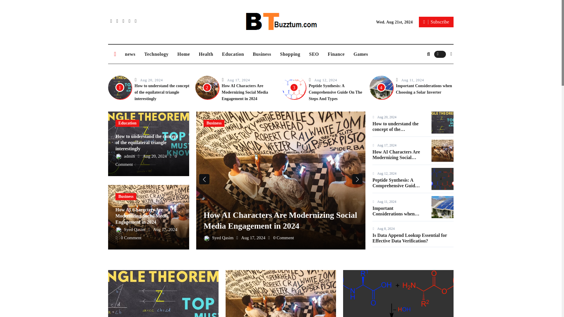 The image size is (564, 317). What do you see at coordinates (233, 54) in the screenshot?
I see `Education` at bounding box center [233, 54].